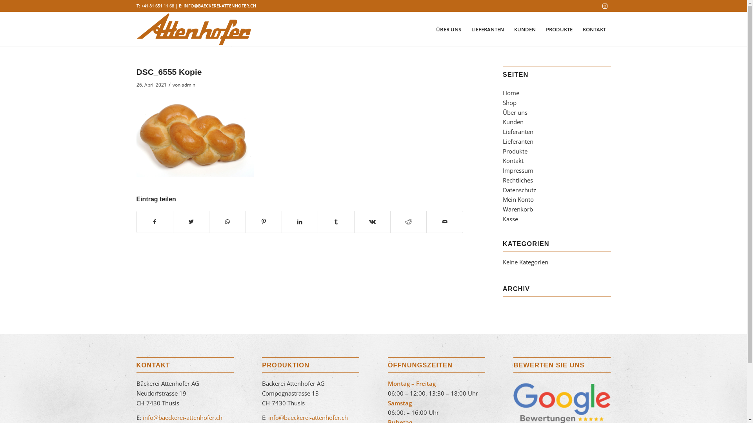  Describe the element at coordinates (518, 170) in the screenshot. I see `Impressum` at that location.